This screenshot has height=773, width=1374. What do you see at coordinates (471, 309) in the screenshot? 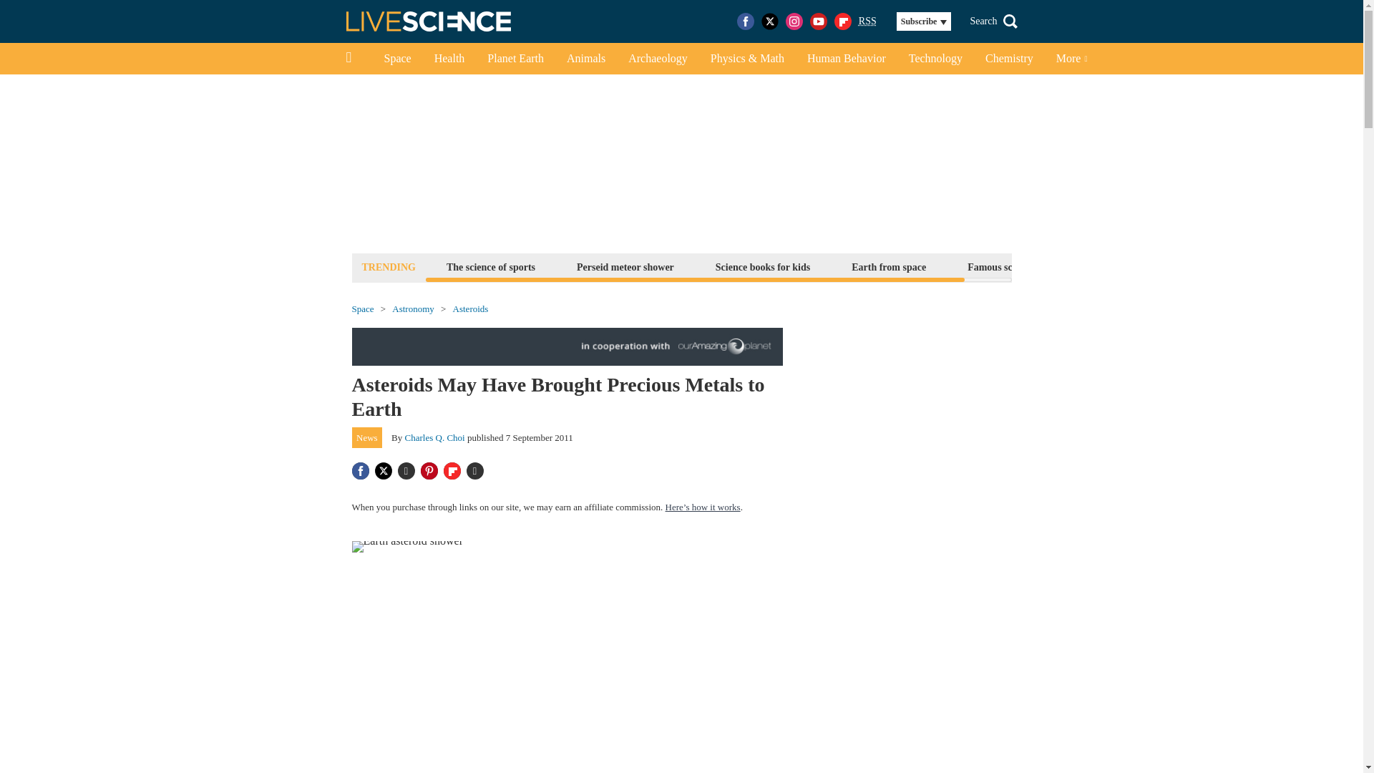
I see `Asteroids` at bounding box center [471, 309].